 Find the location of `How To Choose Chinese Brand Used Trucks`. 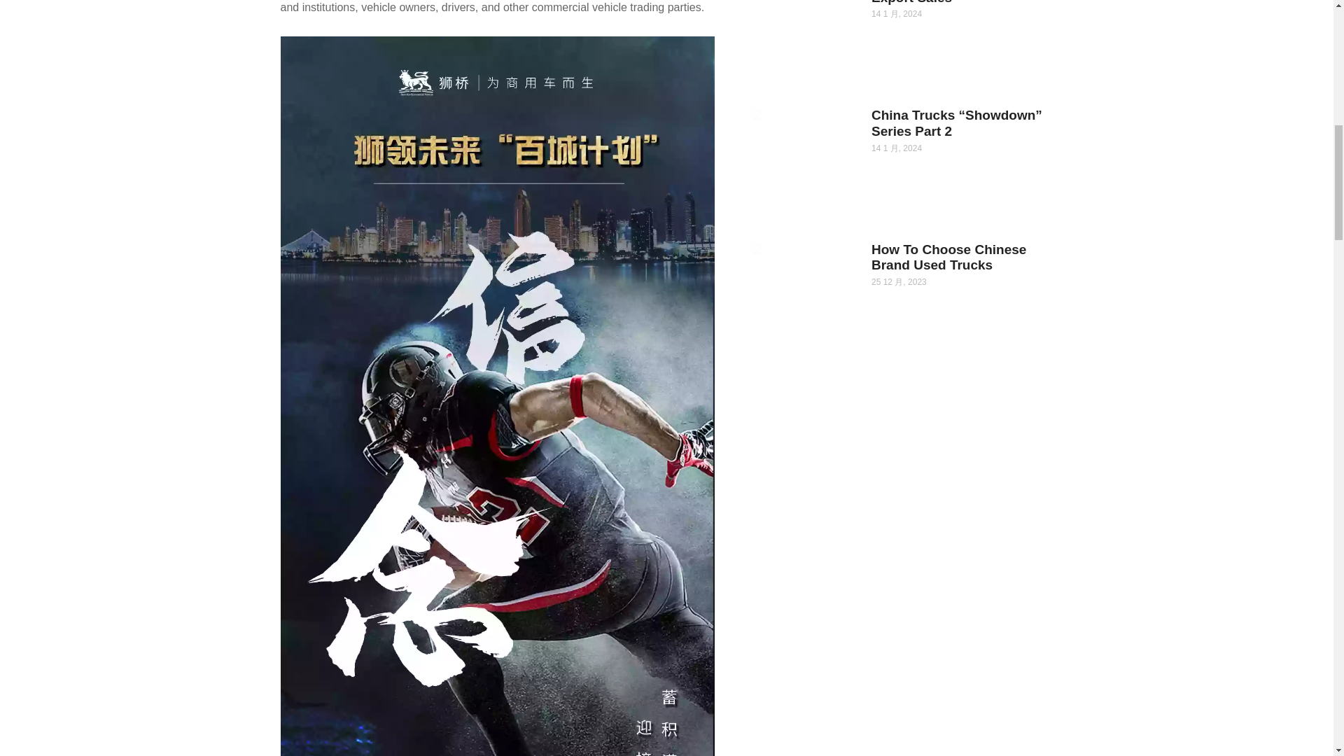

How To Choose Chinese Brand Used Trucks is located at coordinates (948, 257).